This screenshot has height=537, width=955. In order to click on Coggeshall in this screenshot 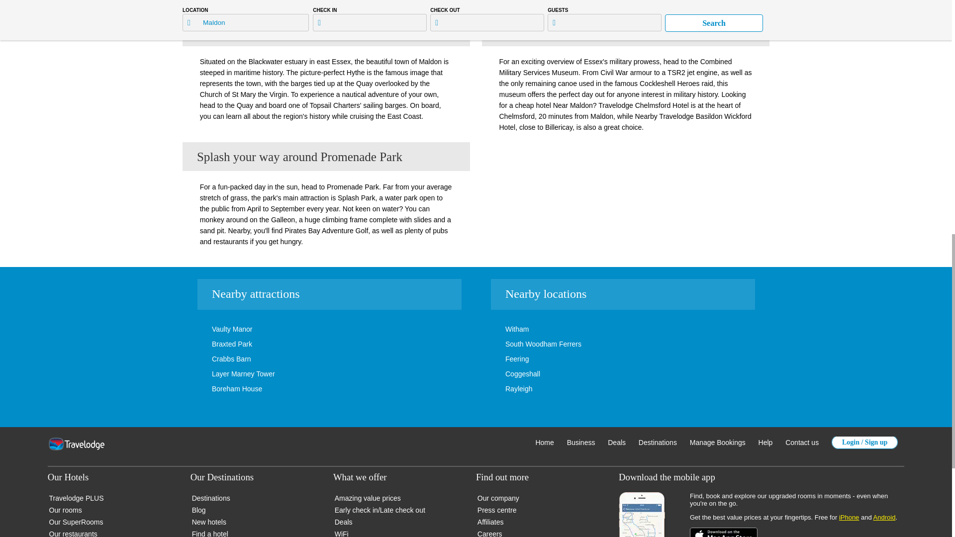, I will do `click(508, 374)`.